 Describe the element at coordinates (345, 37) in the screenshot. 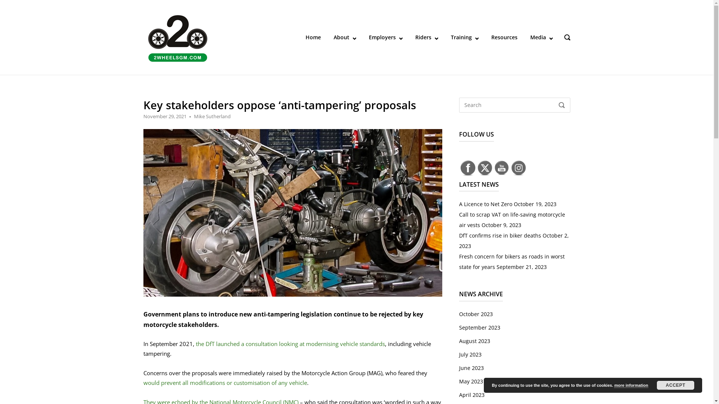

I see `About` at that location.